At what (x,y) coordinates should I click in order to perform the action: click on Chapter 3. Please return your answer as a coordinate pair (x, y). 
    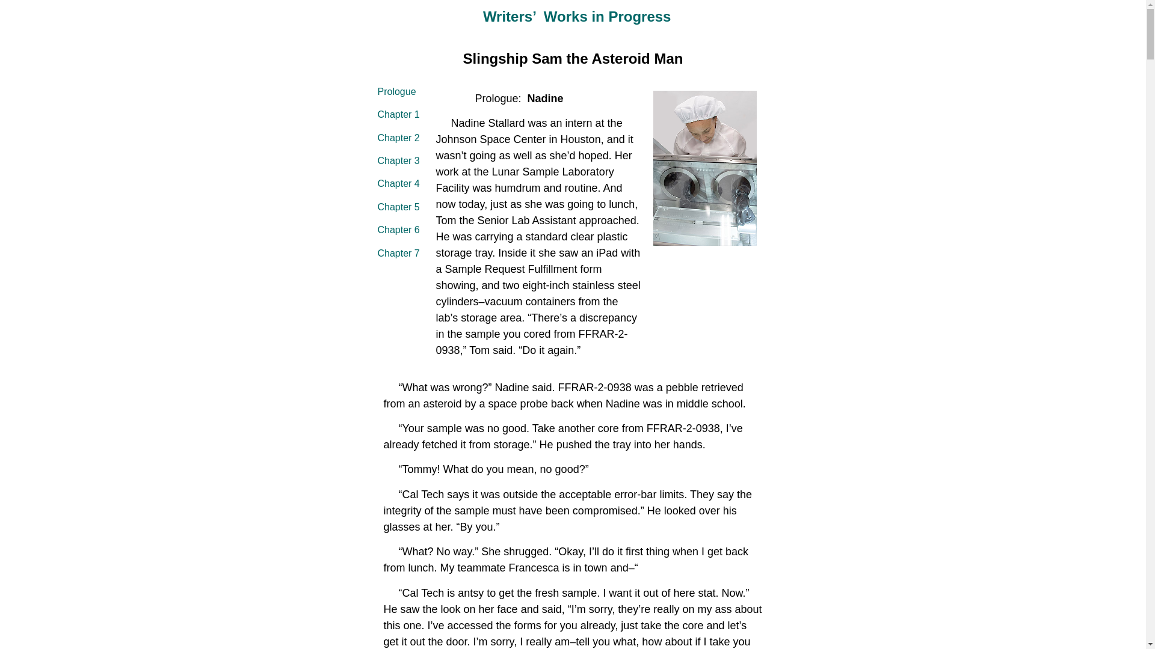
    Looking at the image, I should click on (398, 161).